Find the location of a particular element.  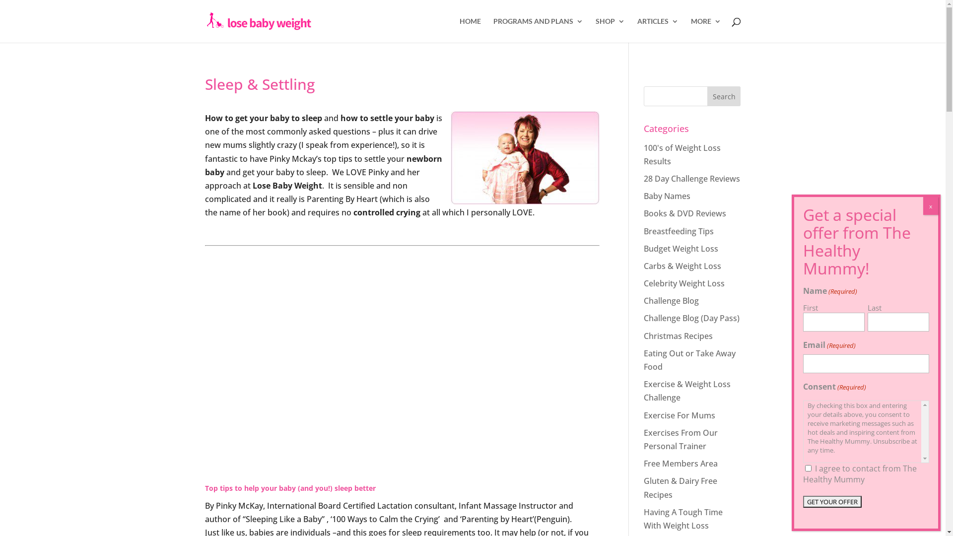

Exercise For Mums is located at coordinates (680, 415).